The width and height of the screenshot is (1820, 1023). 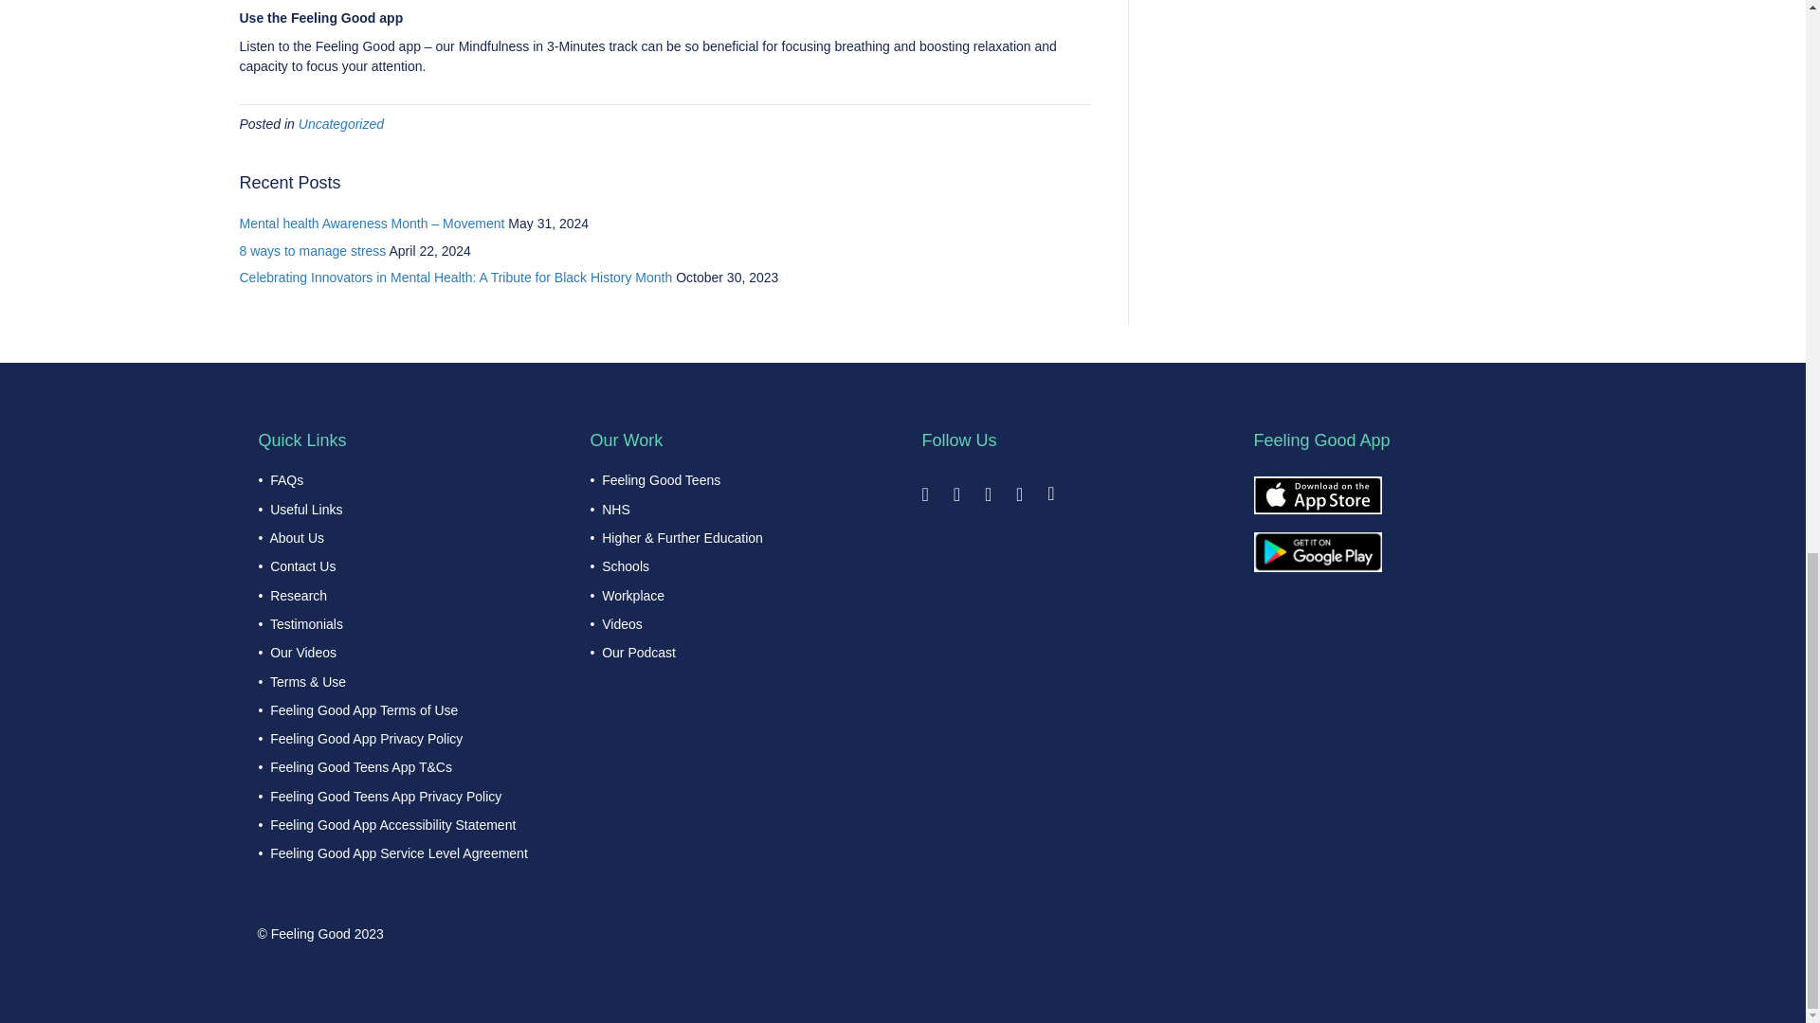 What do you see at coordinates (1318, 495) in the screenshot?
I see `appstore` at bounding box center [1318, 495].